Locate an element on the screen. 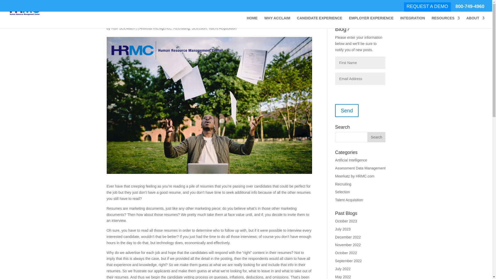  Posts by Ron Selewach is located at coordinates (123, 28).